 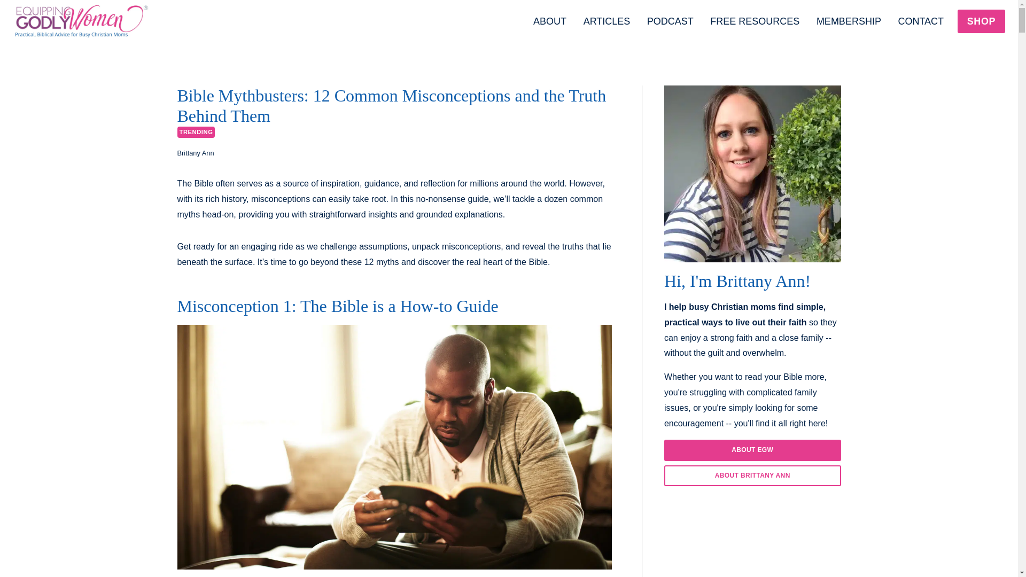 I want to click on ARTICLES, so click(x=606, y=21).